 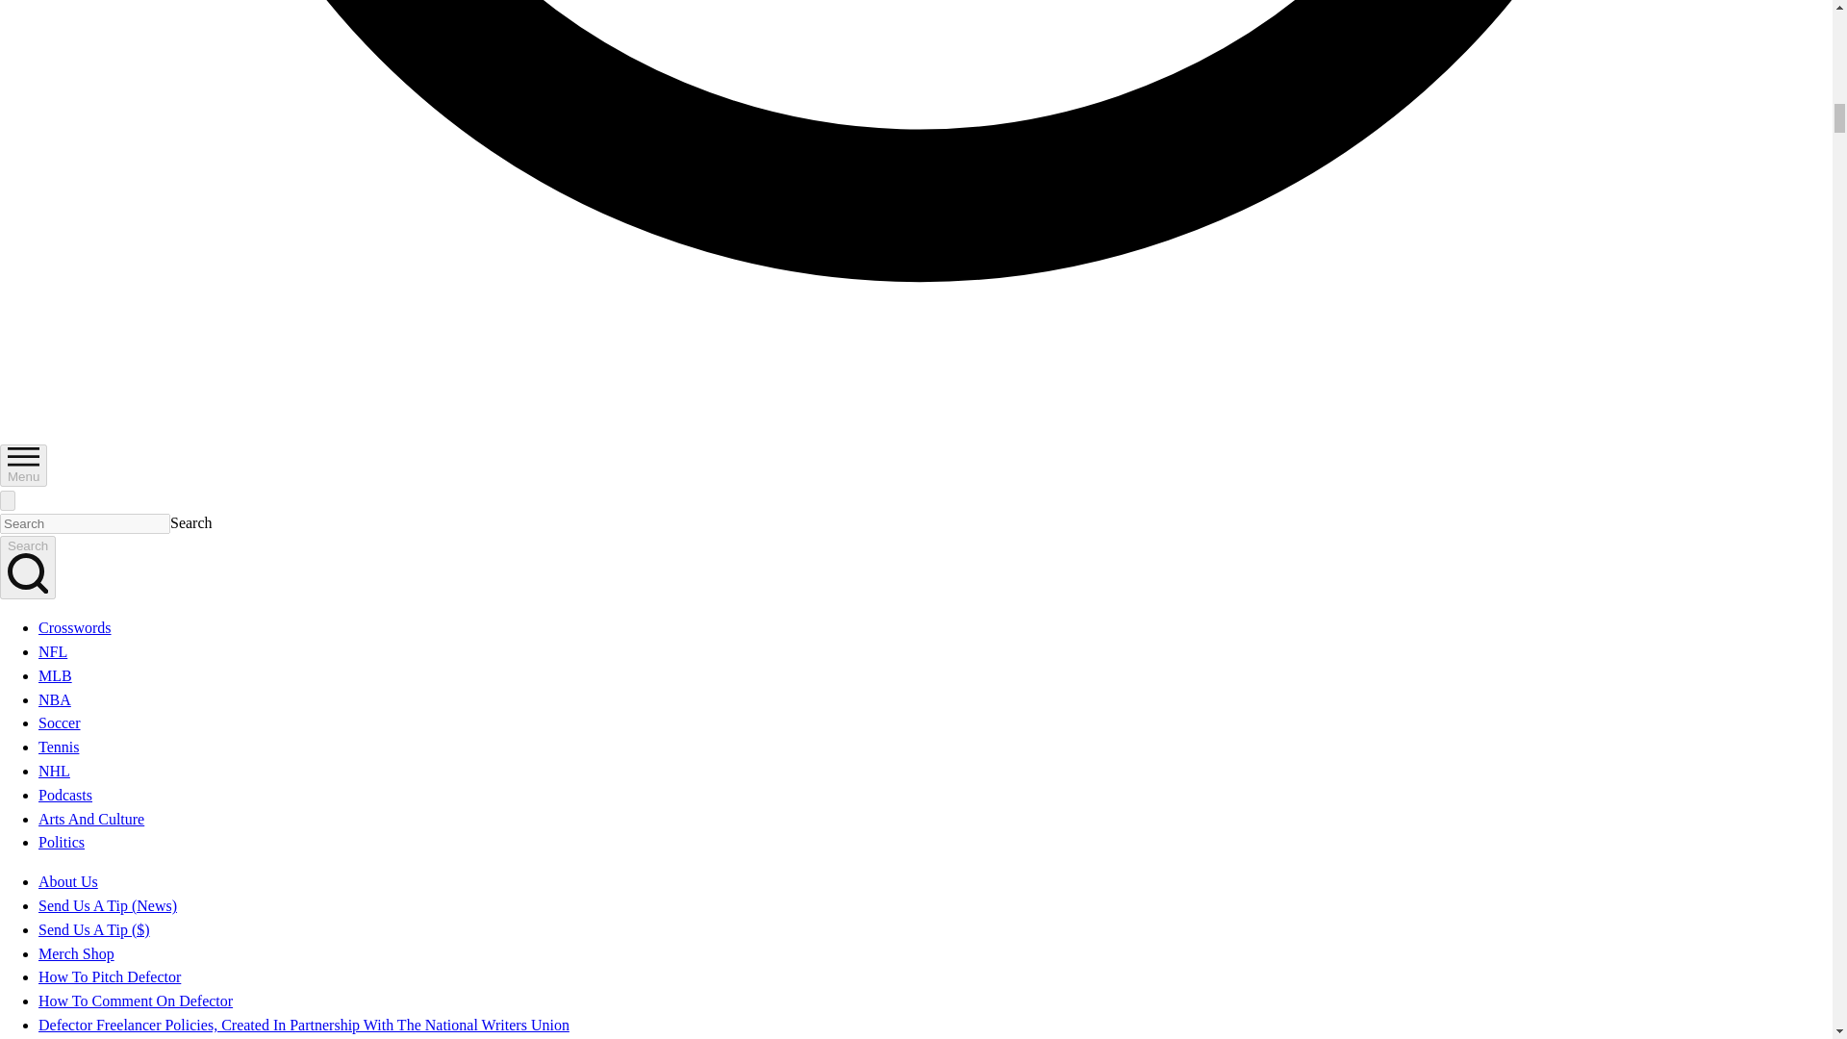 What do you see at coordinates (75, 627) in the screenshot?
I see `Crosswords` at bounding box center [75, 627].